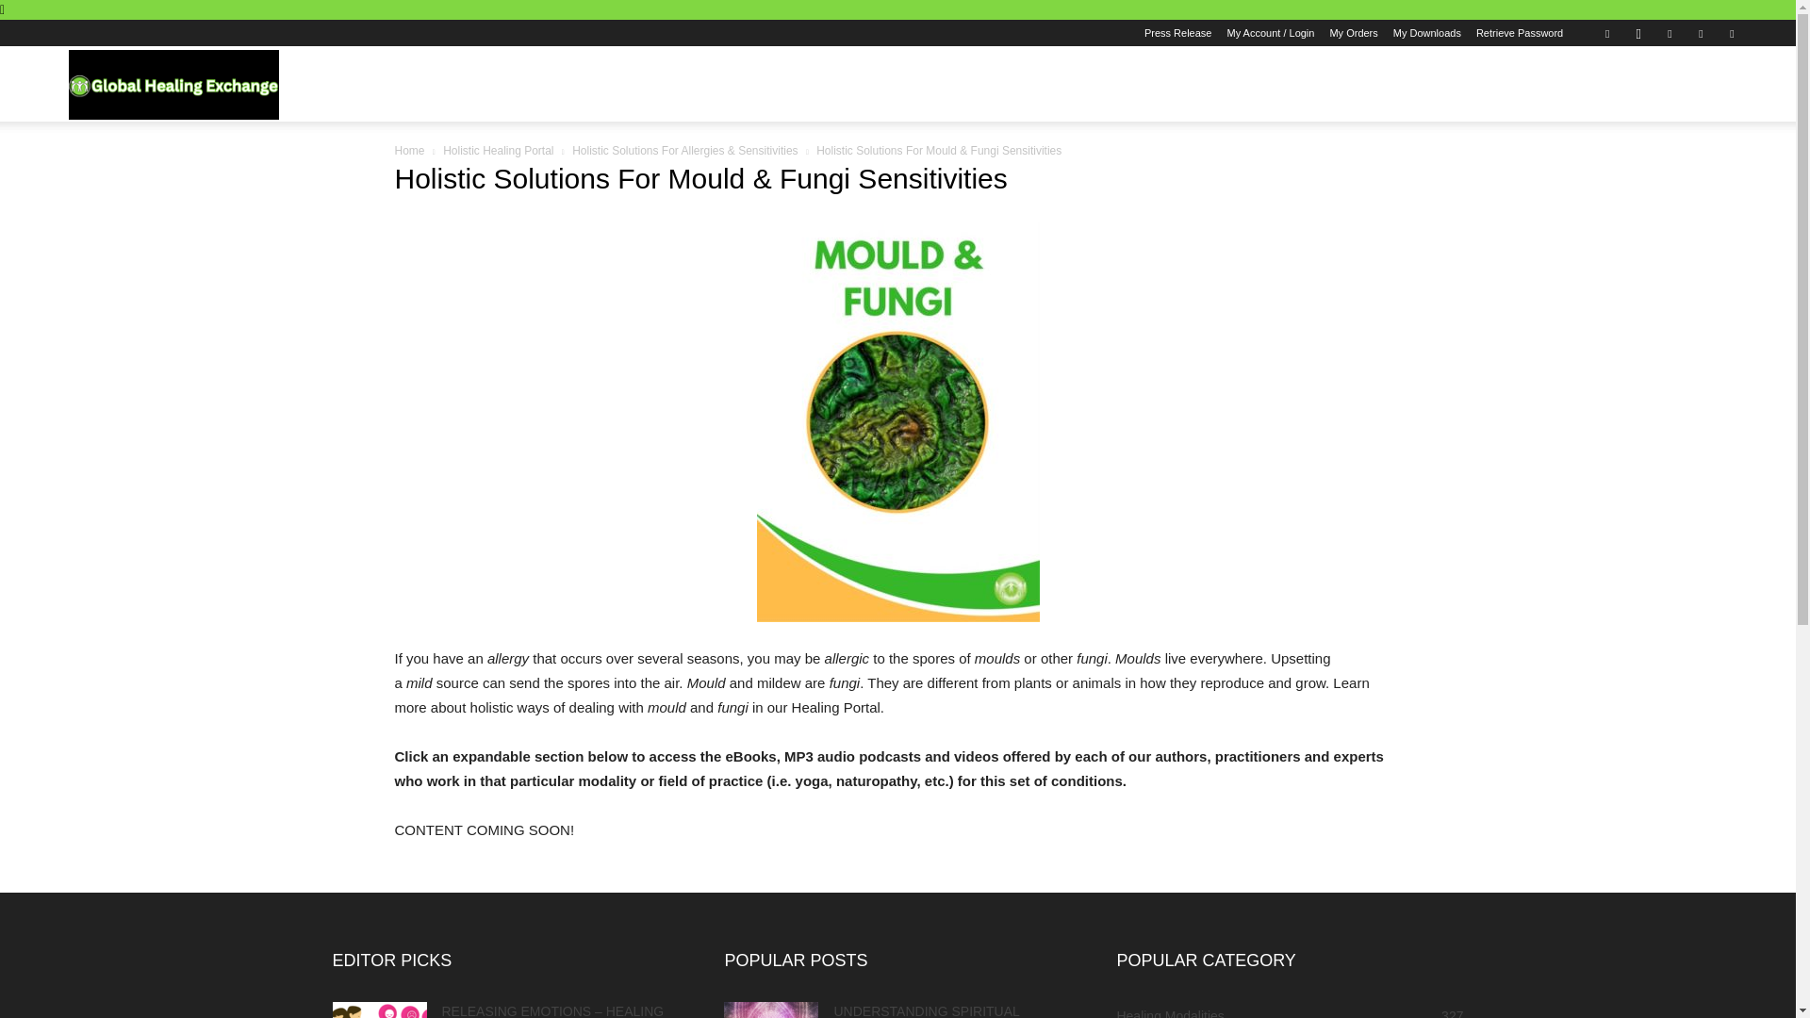 The width and height of the screenshot is (1810, 1018). Describe the element at coordinates (1669, 32) in the screenshot. I see `Pinterest` at that location.